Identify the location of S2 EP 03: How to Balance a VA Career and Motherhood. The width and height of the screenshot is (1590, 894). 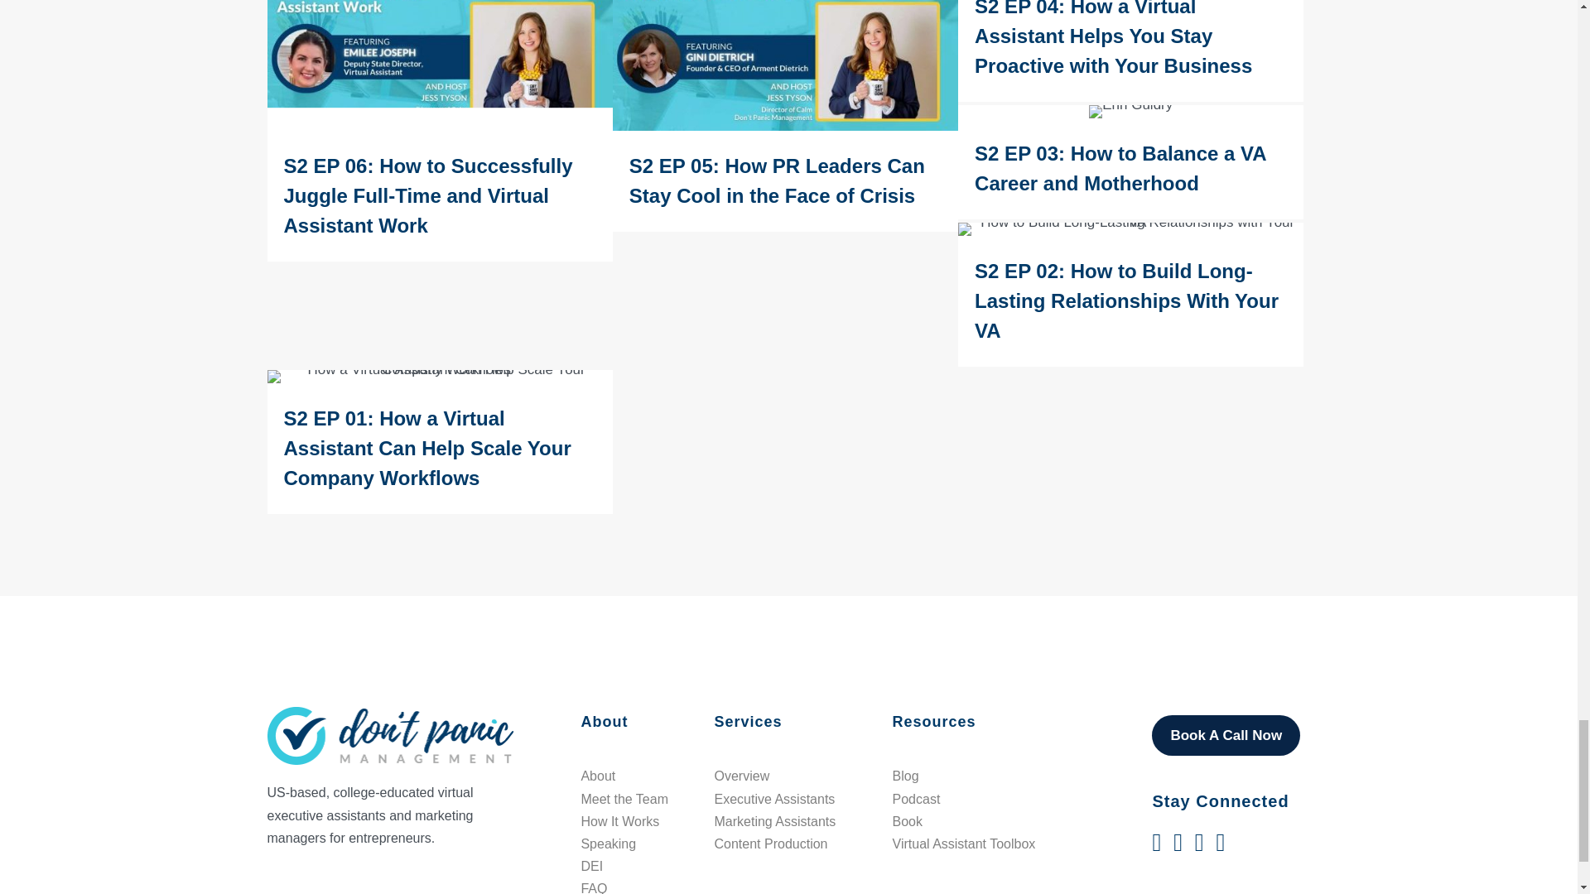
(1131, 162).